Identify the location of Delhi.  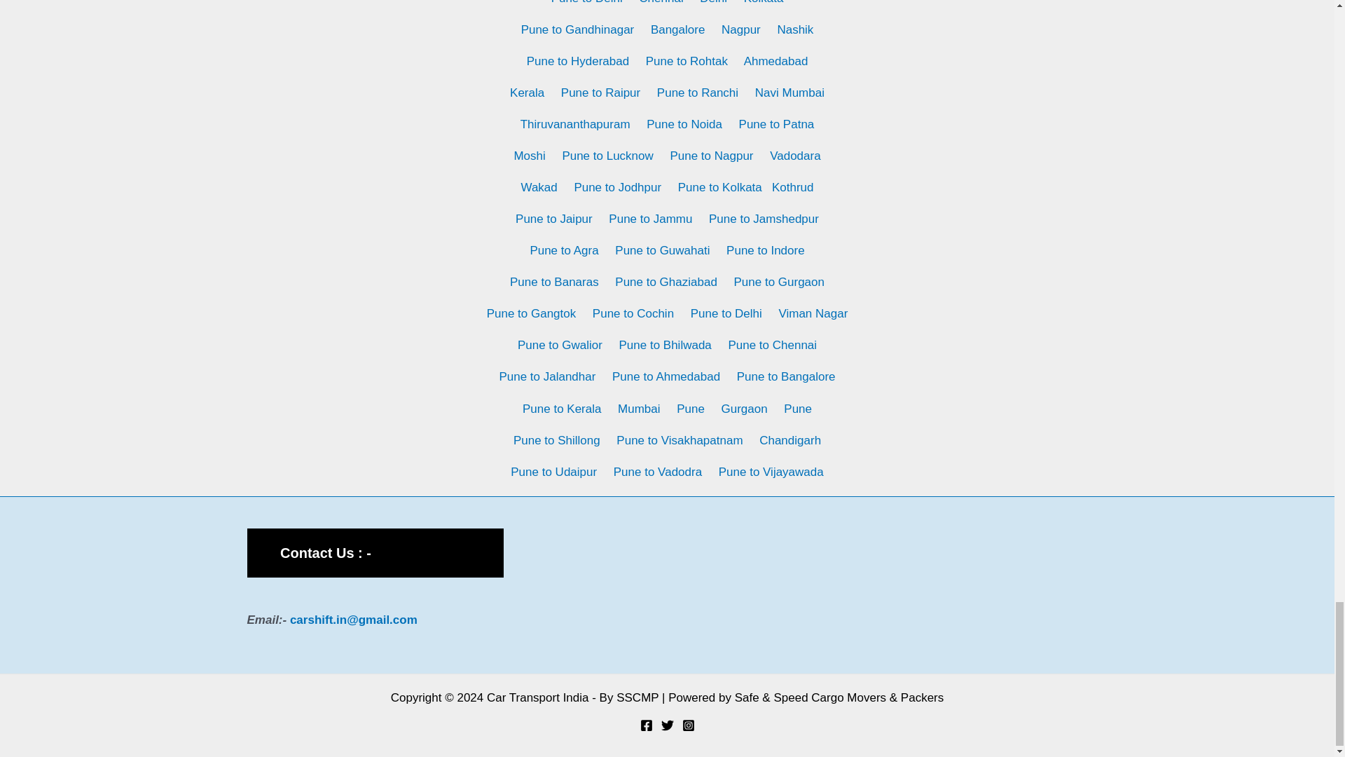
(713, 2).